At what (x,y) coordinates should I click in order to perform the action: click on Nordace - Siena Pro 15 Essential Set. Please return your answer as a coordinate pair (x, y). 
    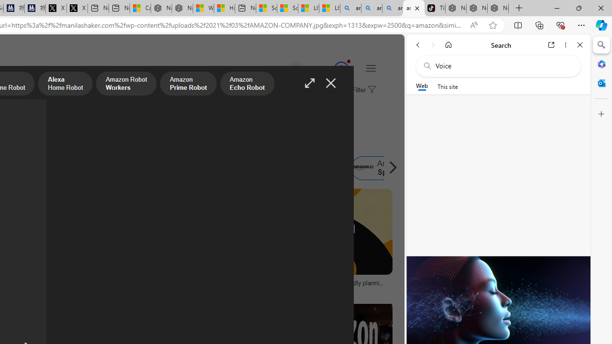
    Looking at the image, I should click on (498, 9).